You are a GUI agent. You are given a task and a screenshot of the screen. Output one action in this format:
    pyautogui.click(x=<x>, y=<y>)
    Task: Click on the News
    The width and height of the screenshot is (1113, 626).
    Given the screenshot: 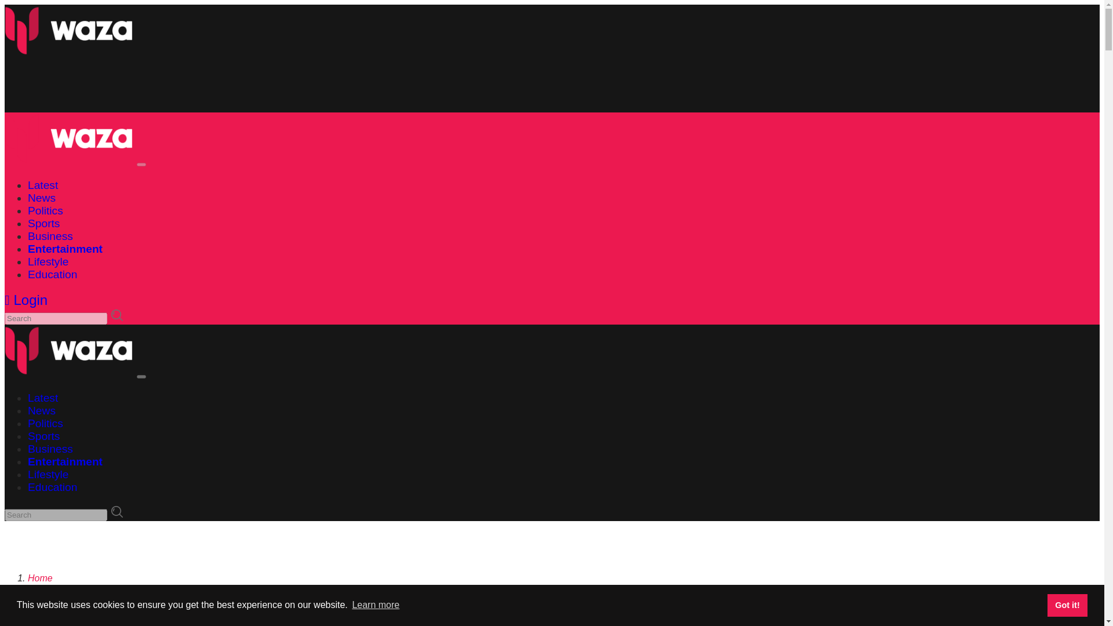 What is the action you would take?
    pyautogui.click(x=42, y=198)
    